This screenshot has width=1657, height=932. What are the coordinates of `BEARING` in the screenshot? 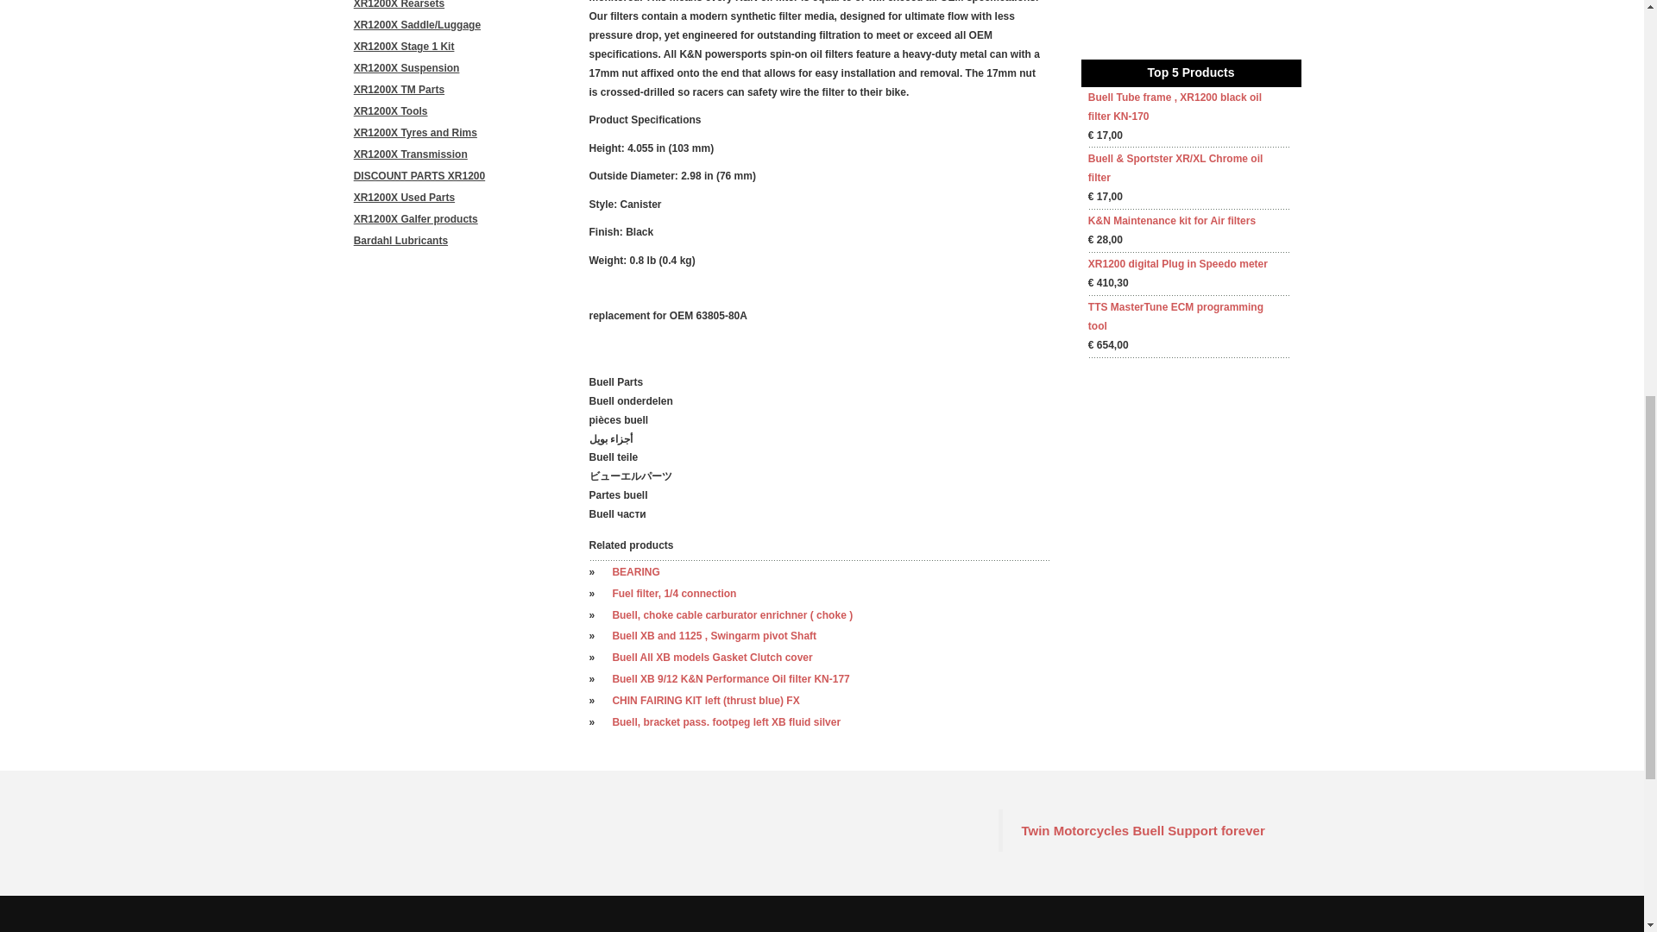 It's located at (635, 571).